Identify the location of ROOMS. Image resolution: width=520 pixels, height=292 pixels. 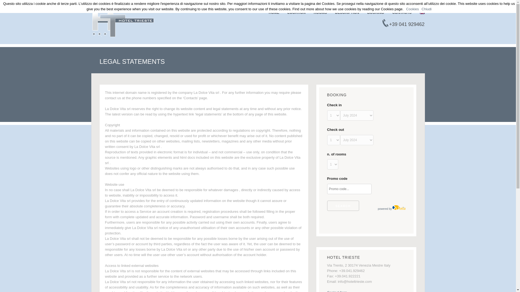
(320, 13).